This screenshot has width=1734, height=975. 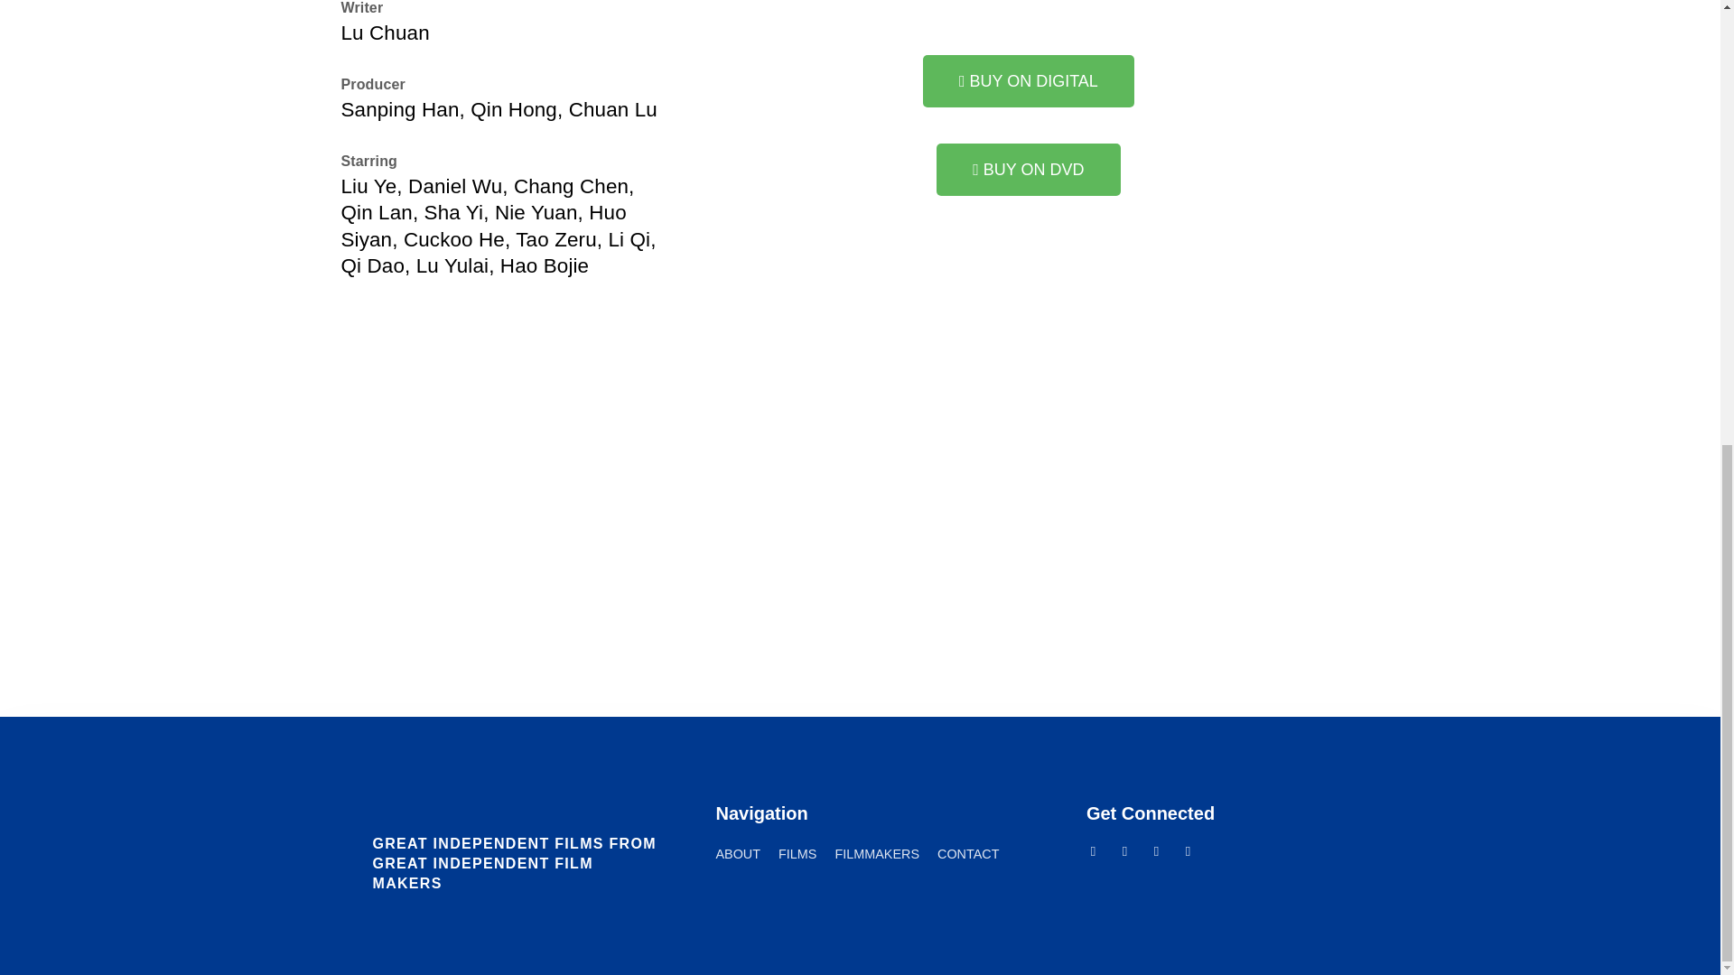 What do you see at coordinates (374, 84) in the screenshot?
I see `Producer` at bounding box center [374, 84].